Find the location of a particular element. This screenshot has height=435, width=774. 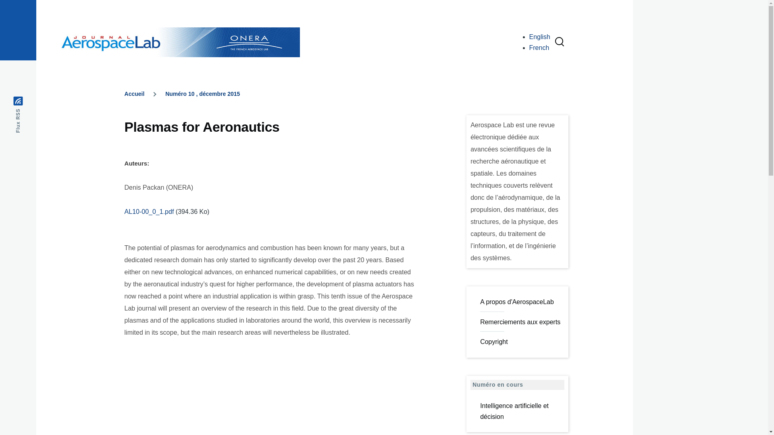

Flux RSS is located at coordinates (31, 101).